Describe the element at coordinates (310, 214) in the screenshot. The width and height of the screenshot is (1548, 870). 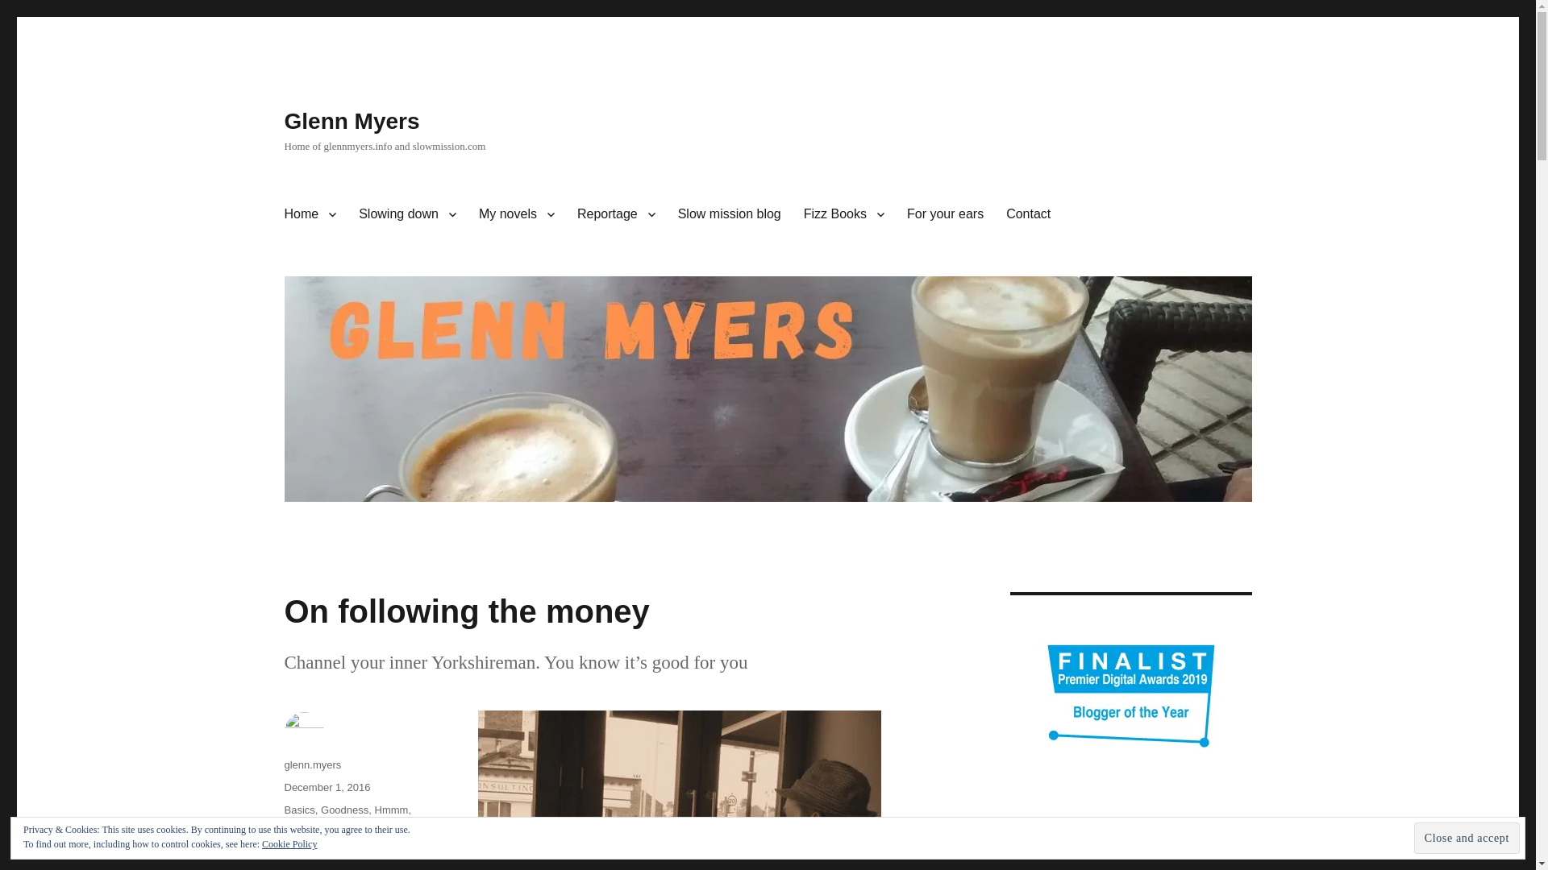
I see `Home` at that location.